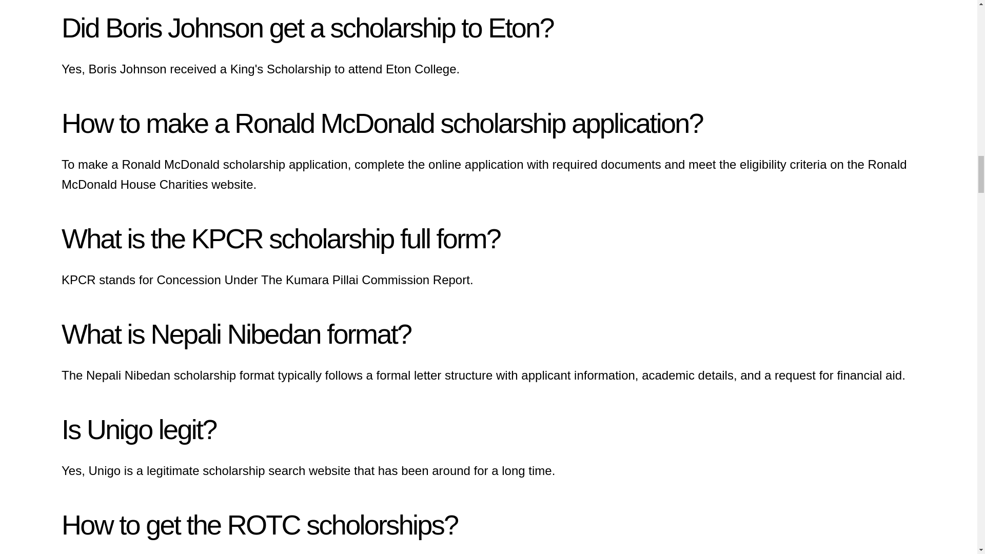 Image resolution: width=985 pixels, height=554 pixels. What do you see at coordinates (281, 238) in the screenshot?
I see `What is the KPCR scholarship full form?` at bounding box center [281, 238].